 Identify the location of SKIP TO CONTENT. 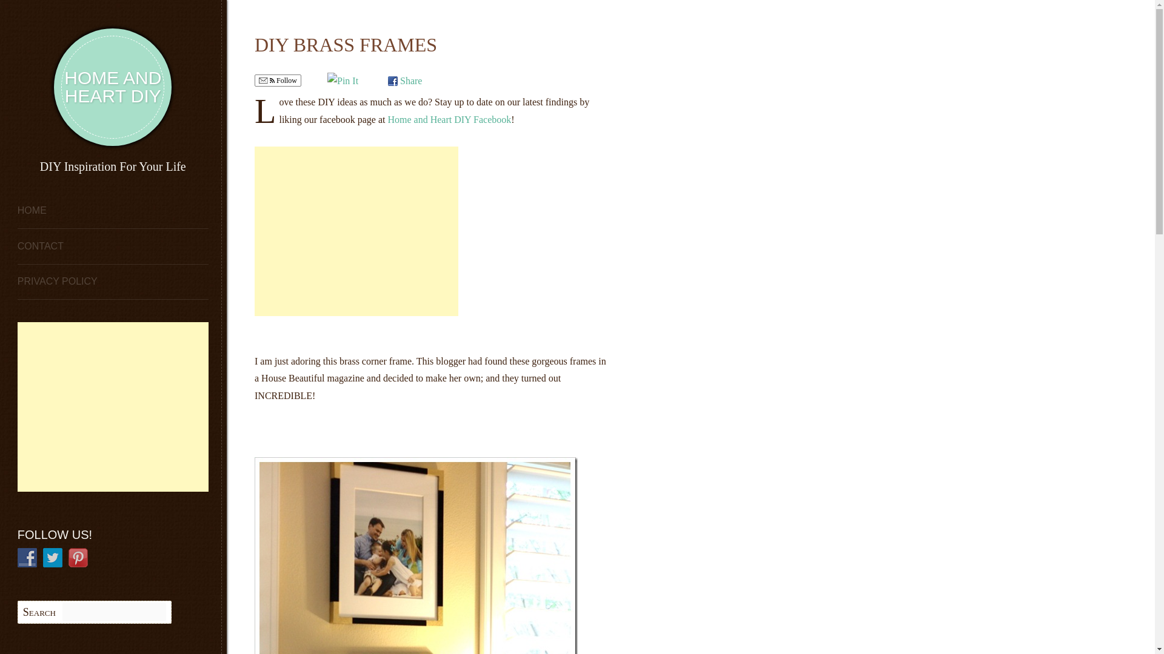
(61, 211).